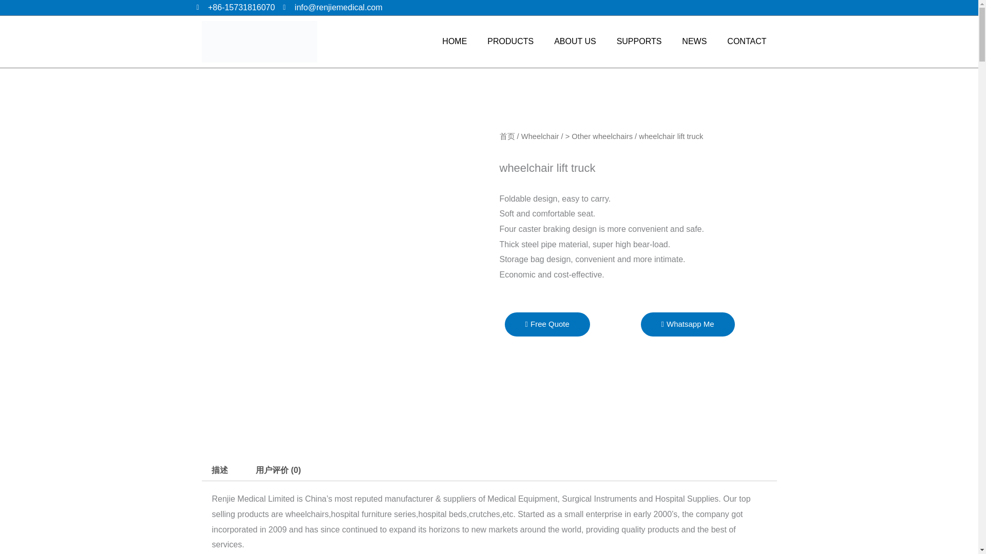 Image resolution: width=986 pixels, height=554 pixels. Describe the element at coordinates (454, 41) in the screenshot. I see `HOME` at that location.